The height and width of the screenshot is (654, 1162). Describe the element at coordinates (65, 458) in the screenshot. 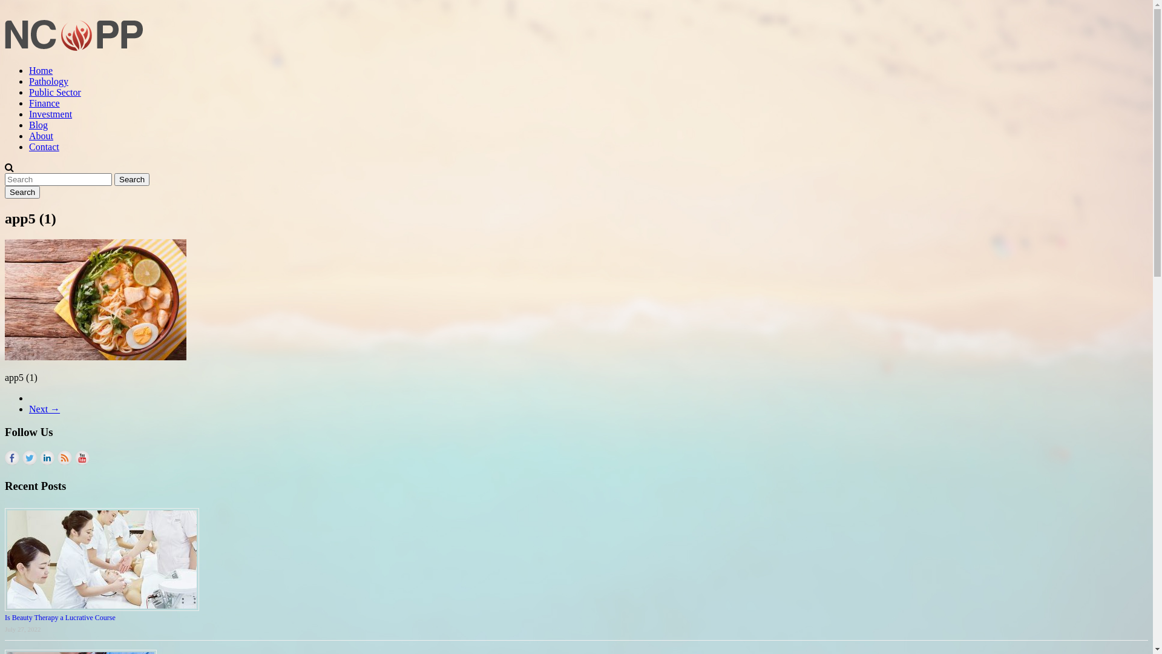

I see `Subscribe to our RSS Feed` at that location.